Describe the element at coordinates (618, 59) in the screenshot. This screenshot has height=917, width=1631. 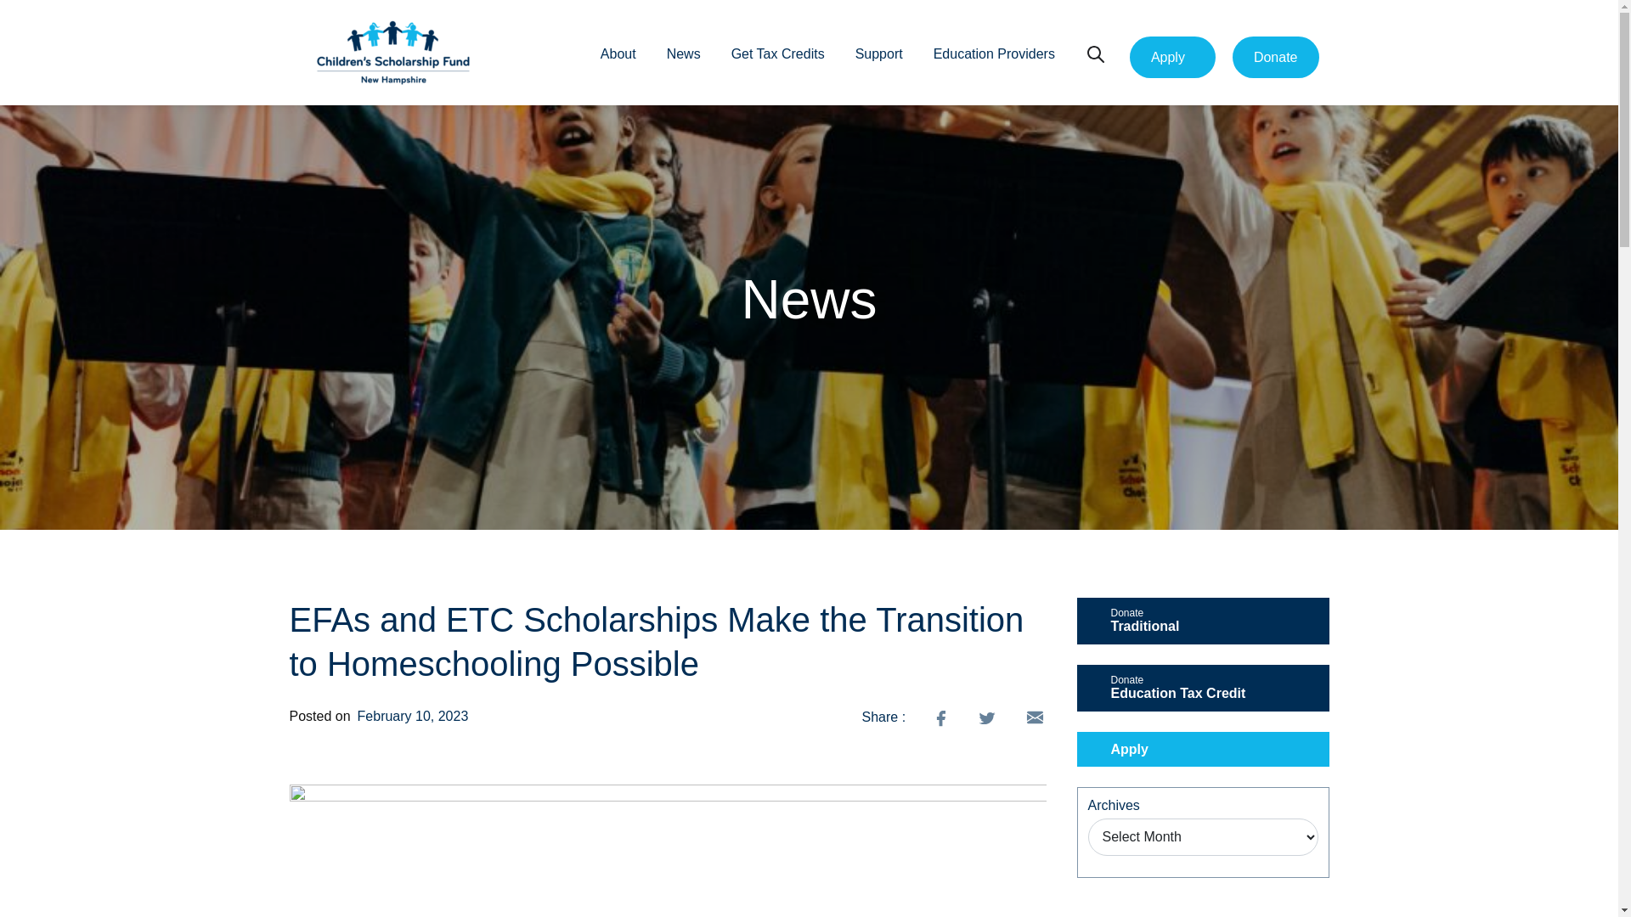
I see `Apply` at that location.